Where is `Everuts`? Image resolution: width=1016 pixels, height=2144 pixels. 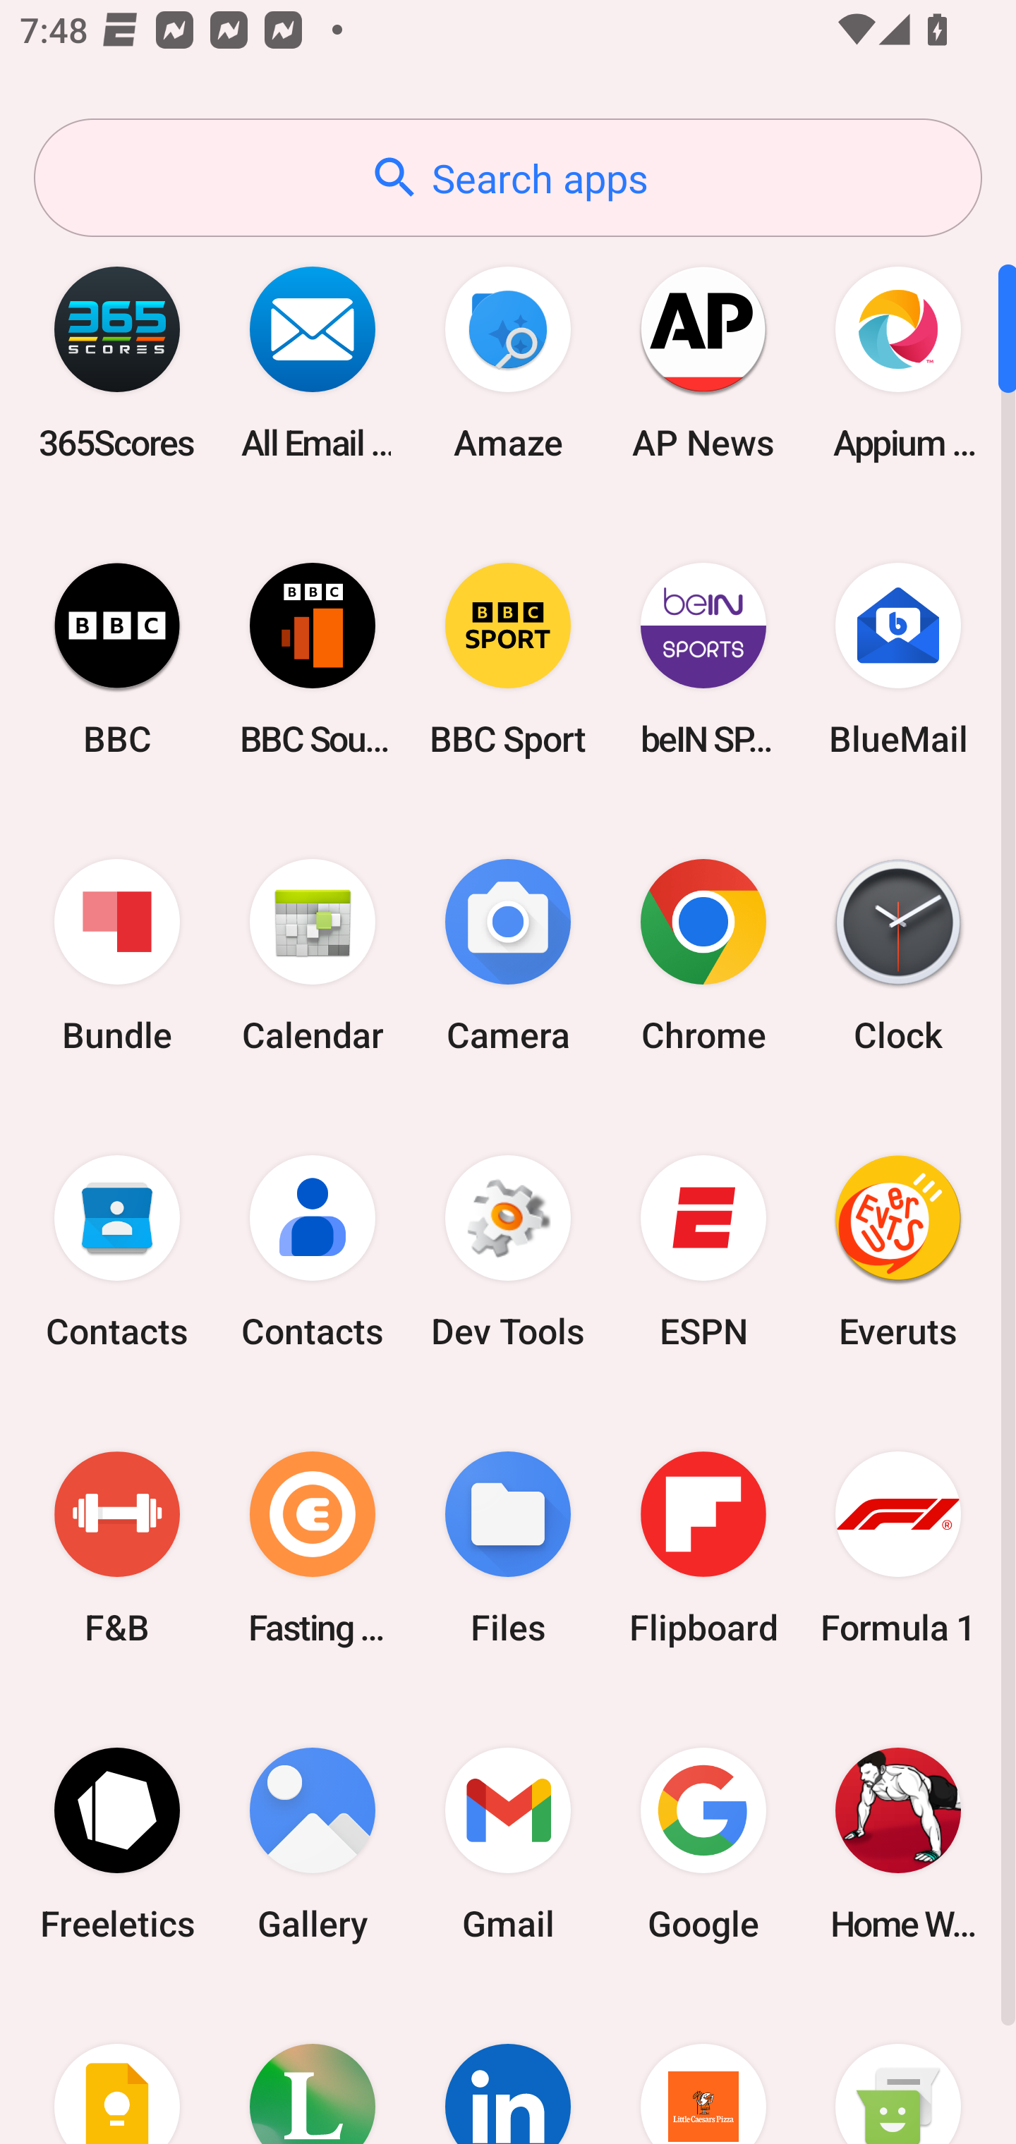
Everuts is located at coordinates (898, 1252).